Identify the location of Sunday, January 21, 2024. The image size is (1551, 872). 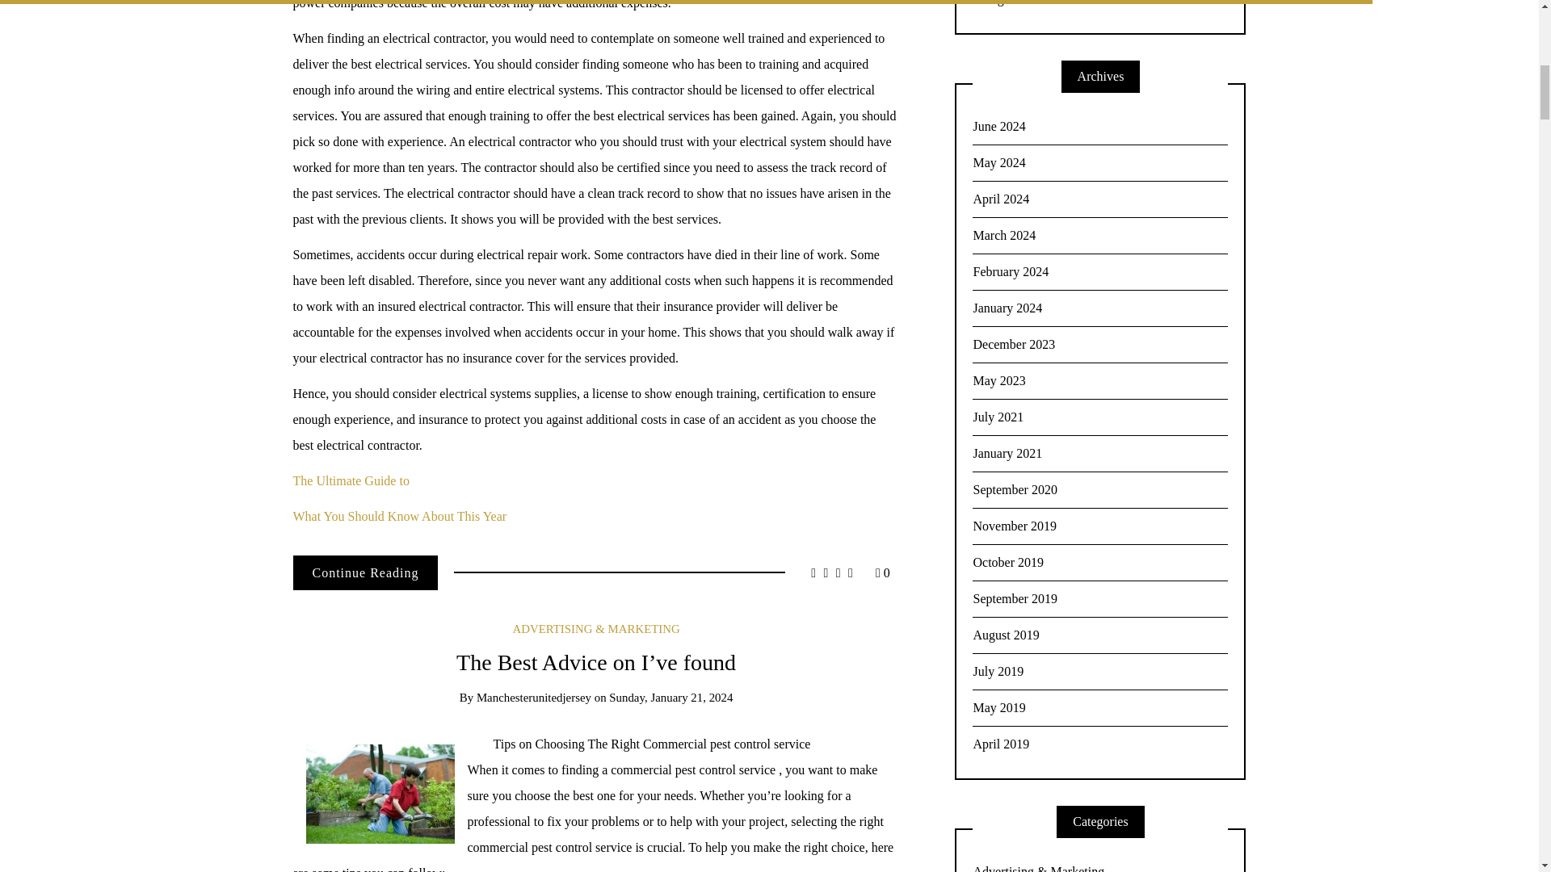
(670, 698).